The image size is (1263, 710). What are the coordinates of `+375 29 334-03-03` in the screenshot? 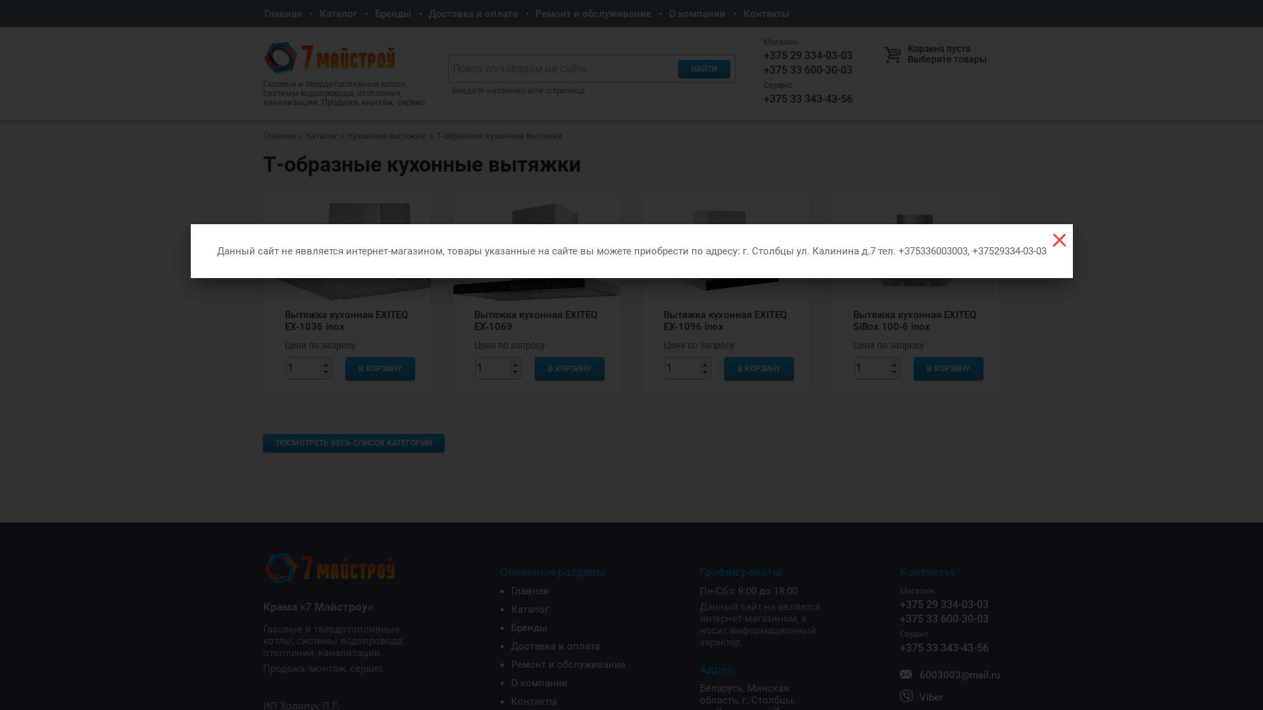 It's located at (799, 49).